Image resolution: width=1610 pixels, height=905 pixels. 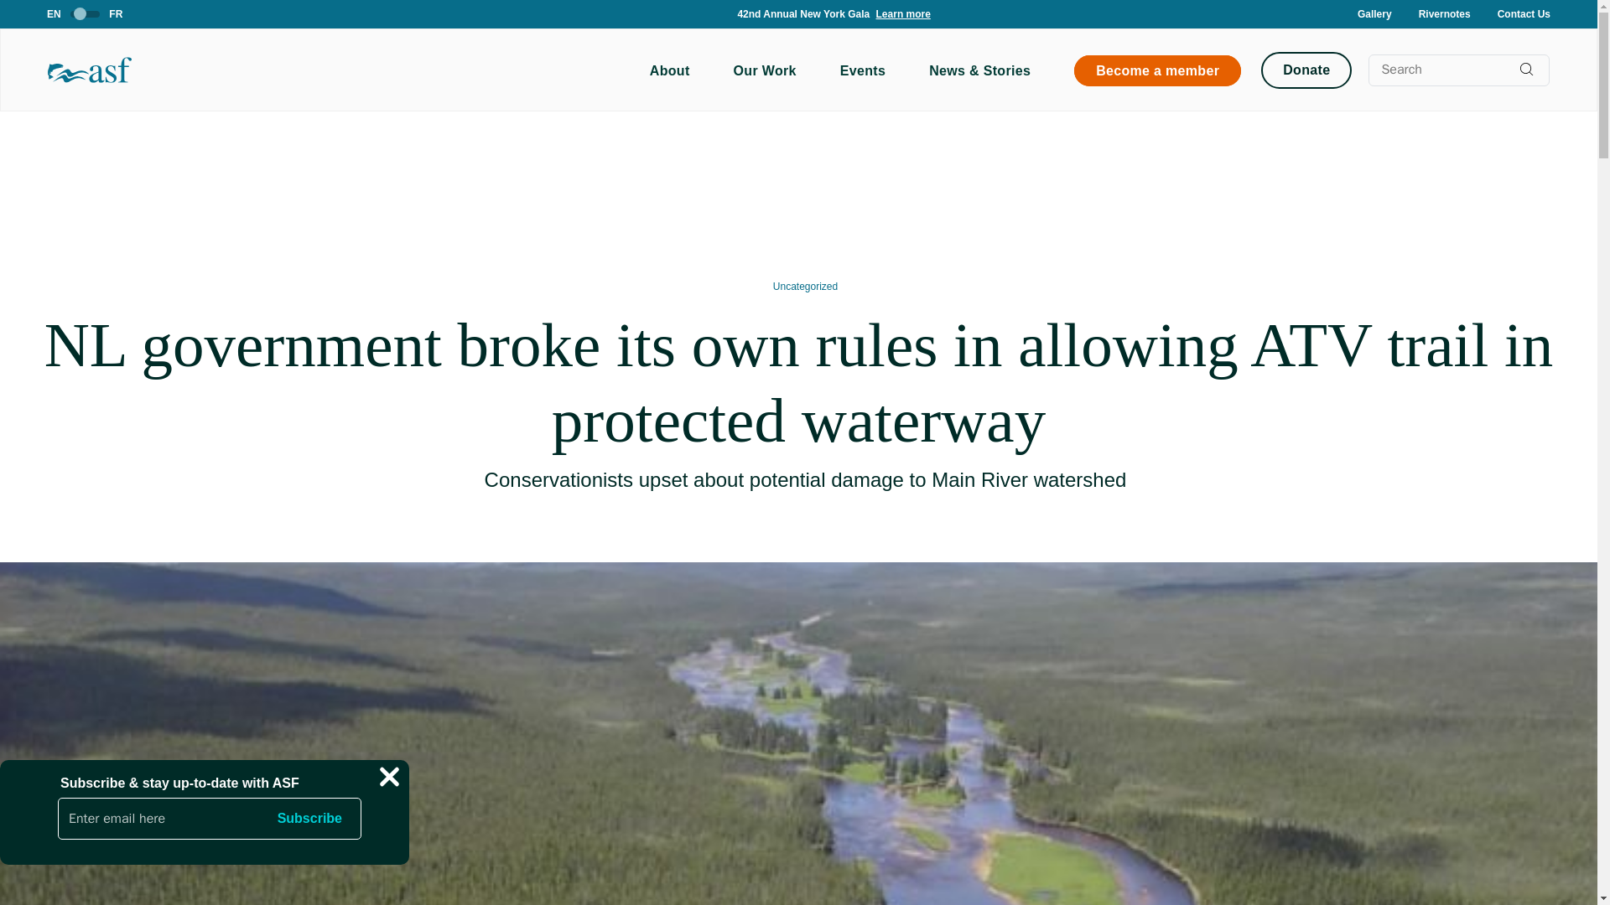 I want to click on Our Work, so click(x=765, y=70).